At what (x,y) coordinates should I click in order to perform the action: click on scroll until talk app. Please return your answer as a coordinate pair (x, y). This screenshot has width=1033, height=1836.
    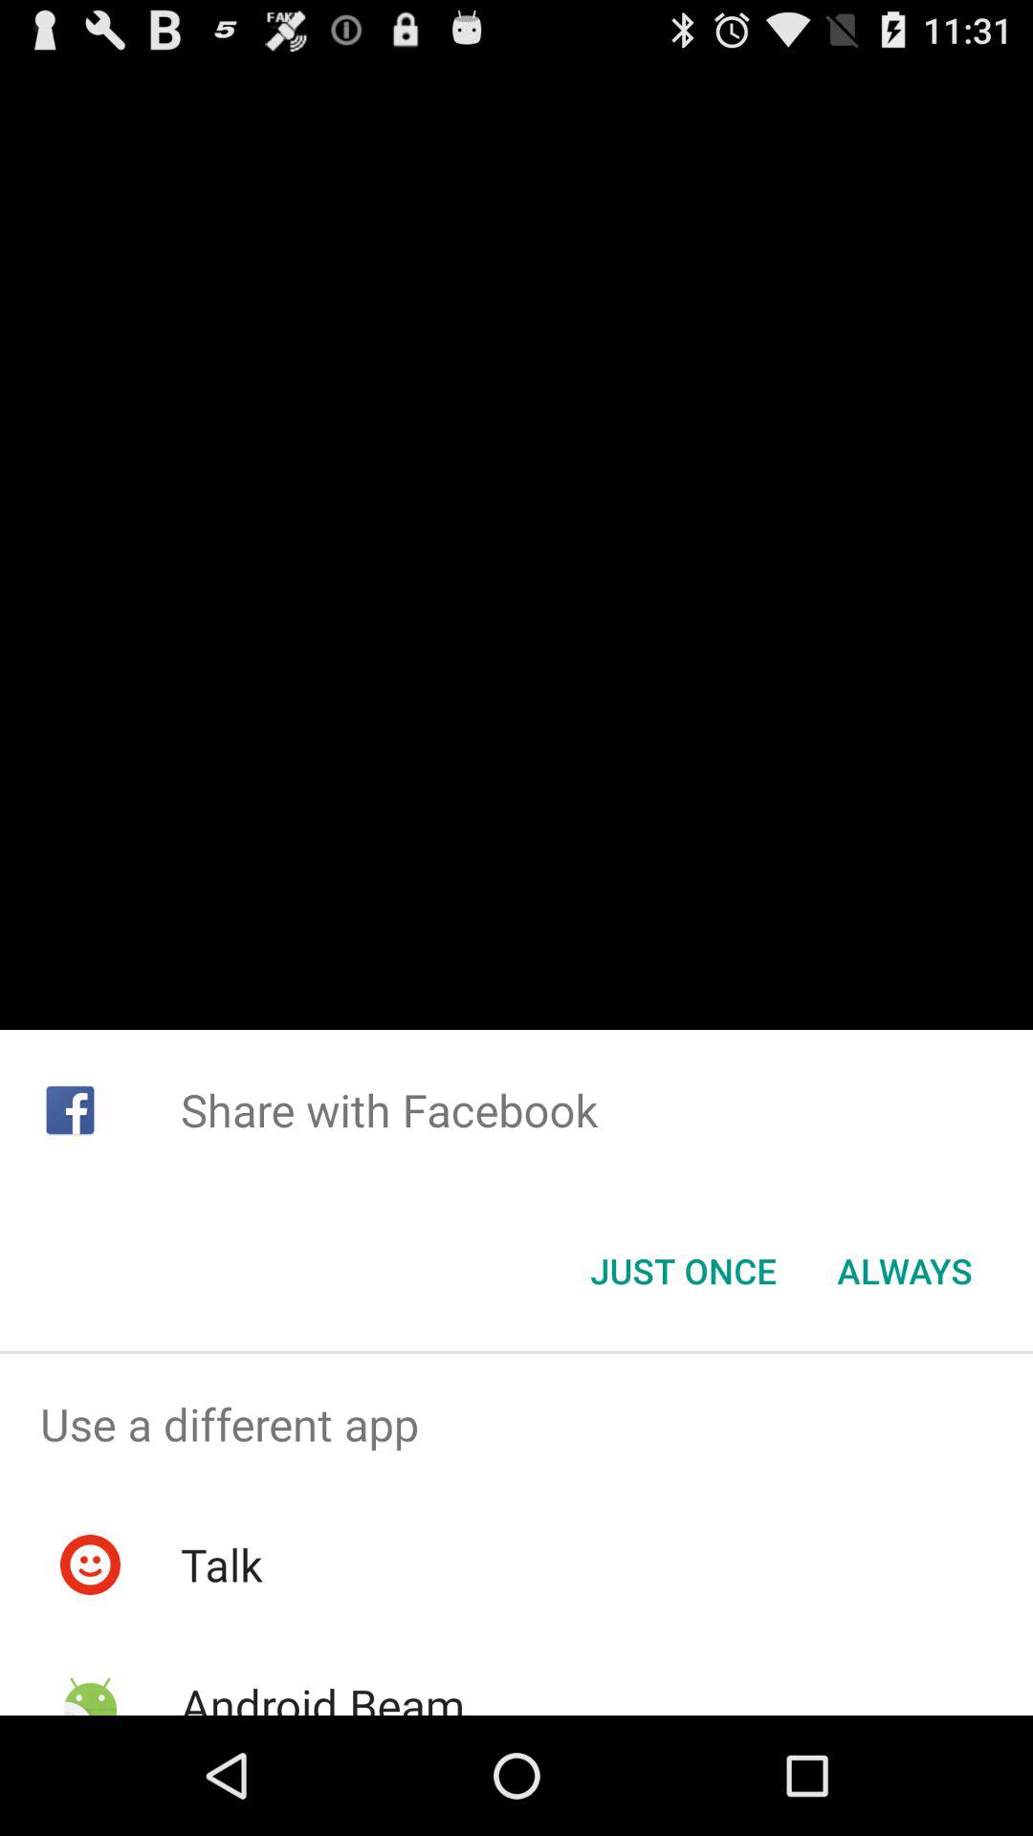
    Looking at the image, I should click on (221, 1564).